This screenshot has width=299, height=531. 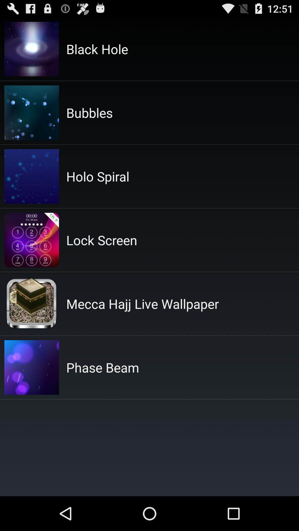 I want to click on turn off app below mecca hajj live item, so click(x=102, y=367).